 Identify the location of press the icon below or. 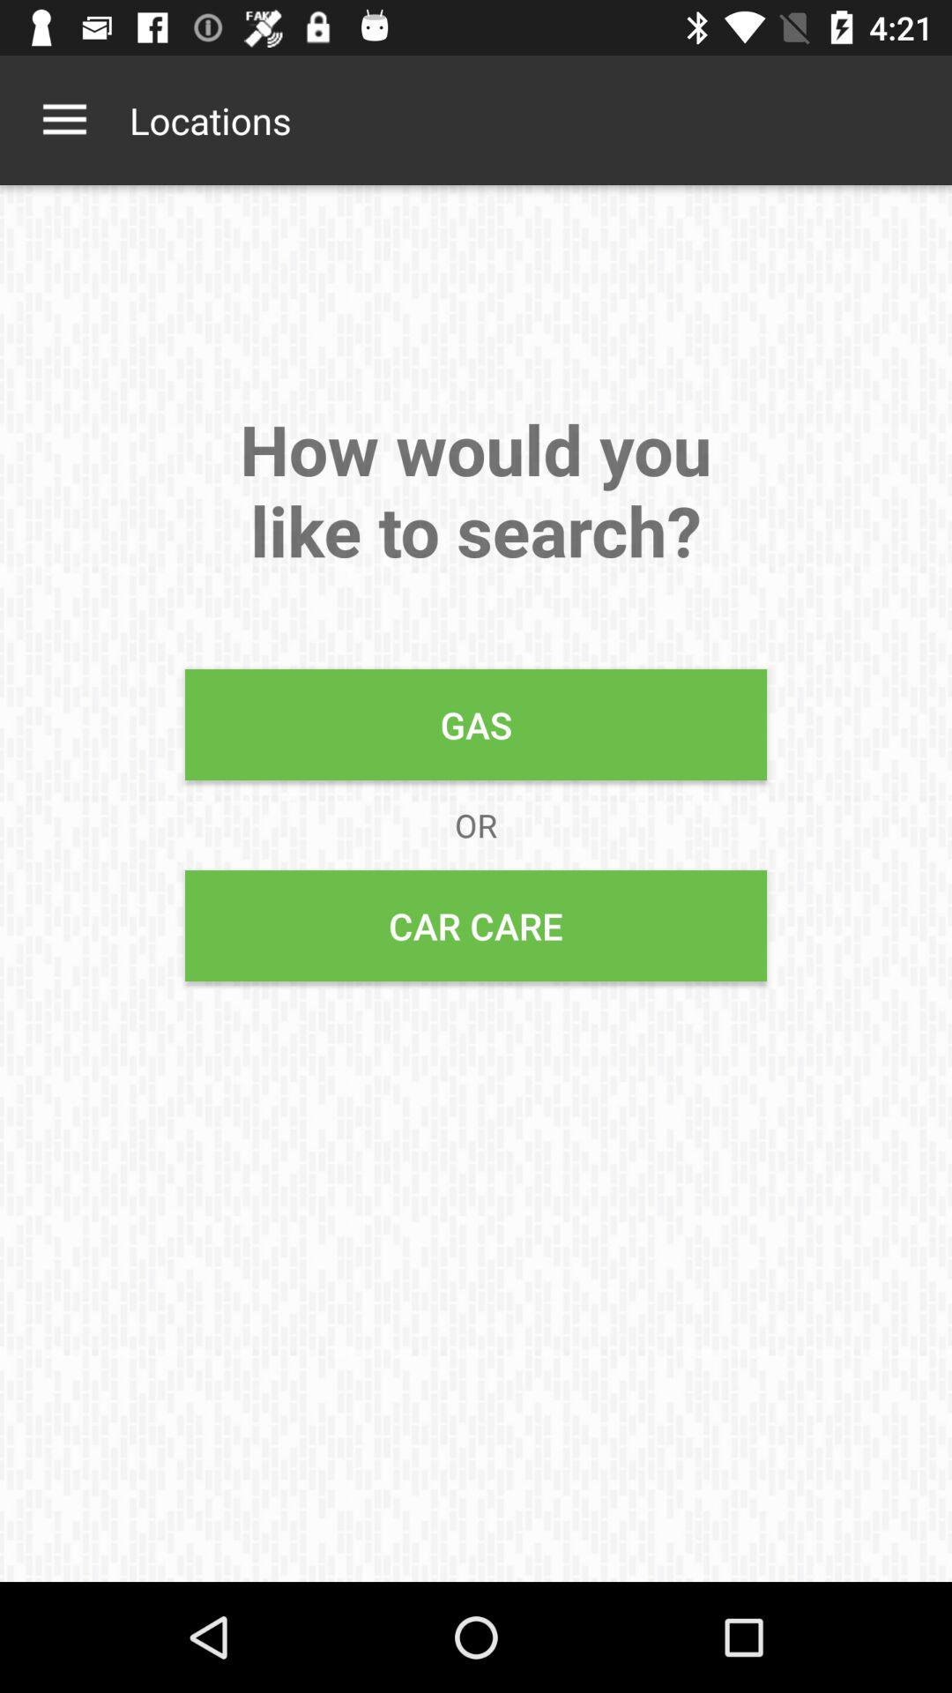
(476, 926).